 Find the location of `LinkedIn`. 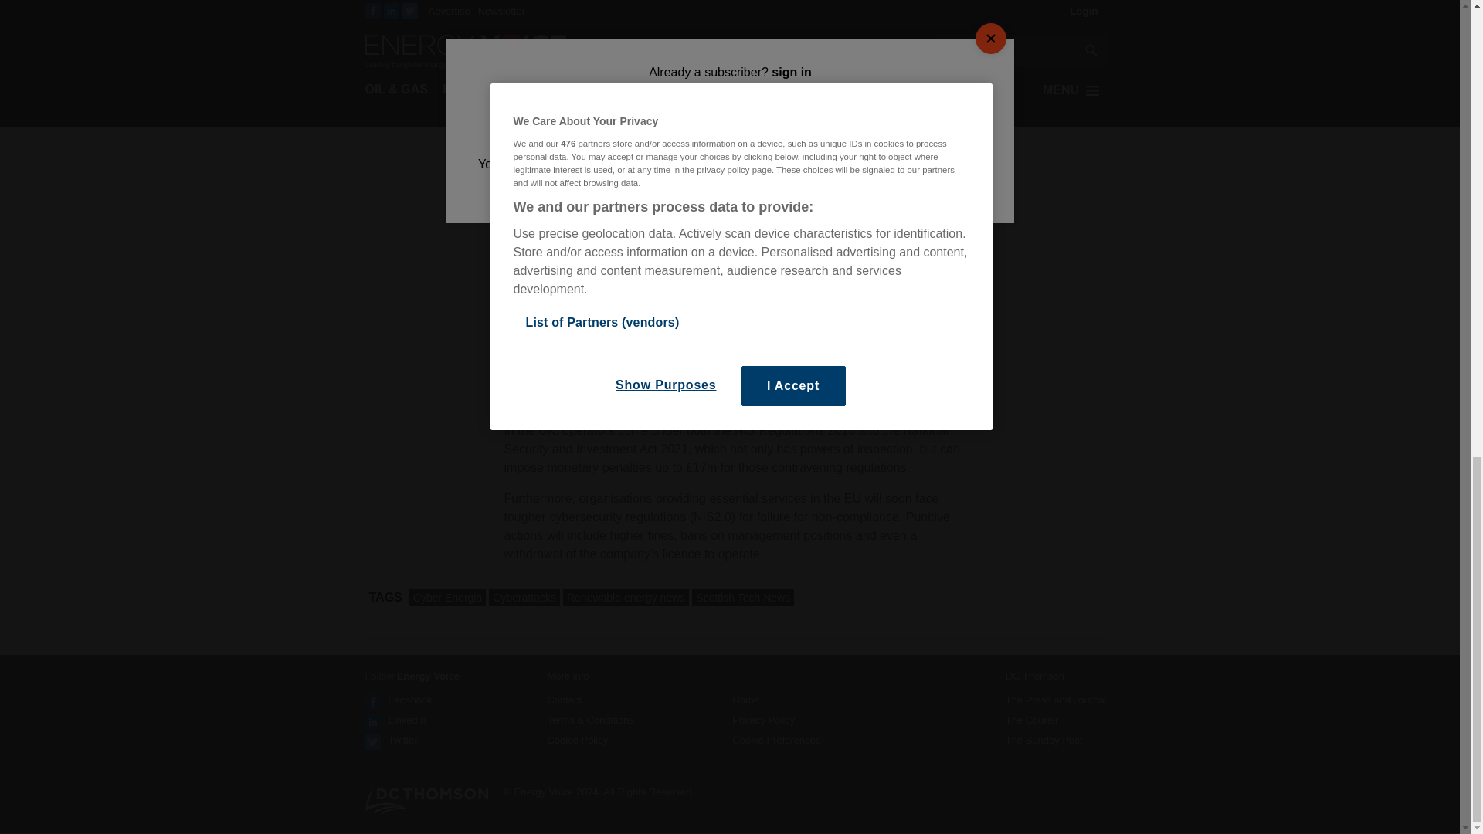

LinkedIn is located at coordinates (406, 720).